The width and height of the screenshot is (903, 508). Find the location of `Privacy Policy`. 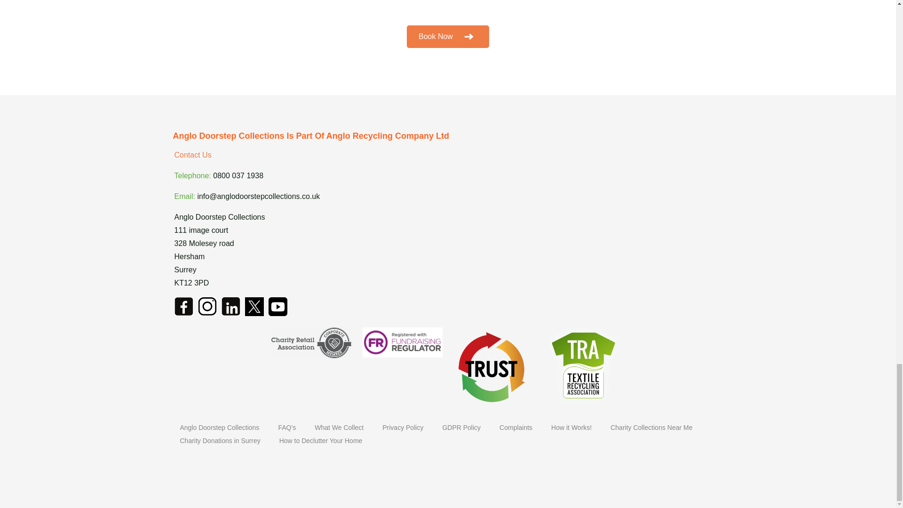

Privacy Policy is located at coordinates (403, 427).